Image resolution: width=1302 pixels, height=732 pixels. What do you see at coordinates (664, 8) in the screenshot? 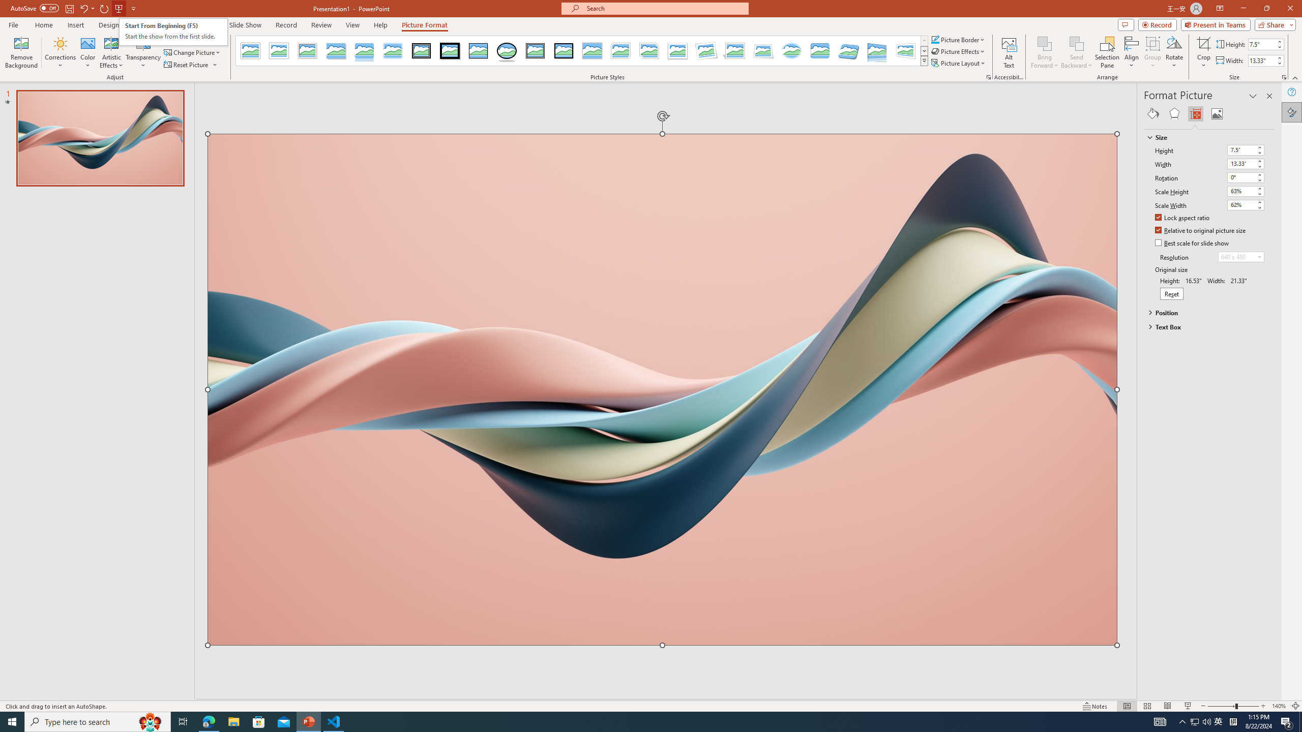
I see `Microsoft search` at bounding box center [664, 8].